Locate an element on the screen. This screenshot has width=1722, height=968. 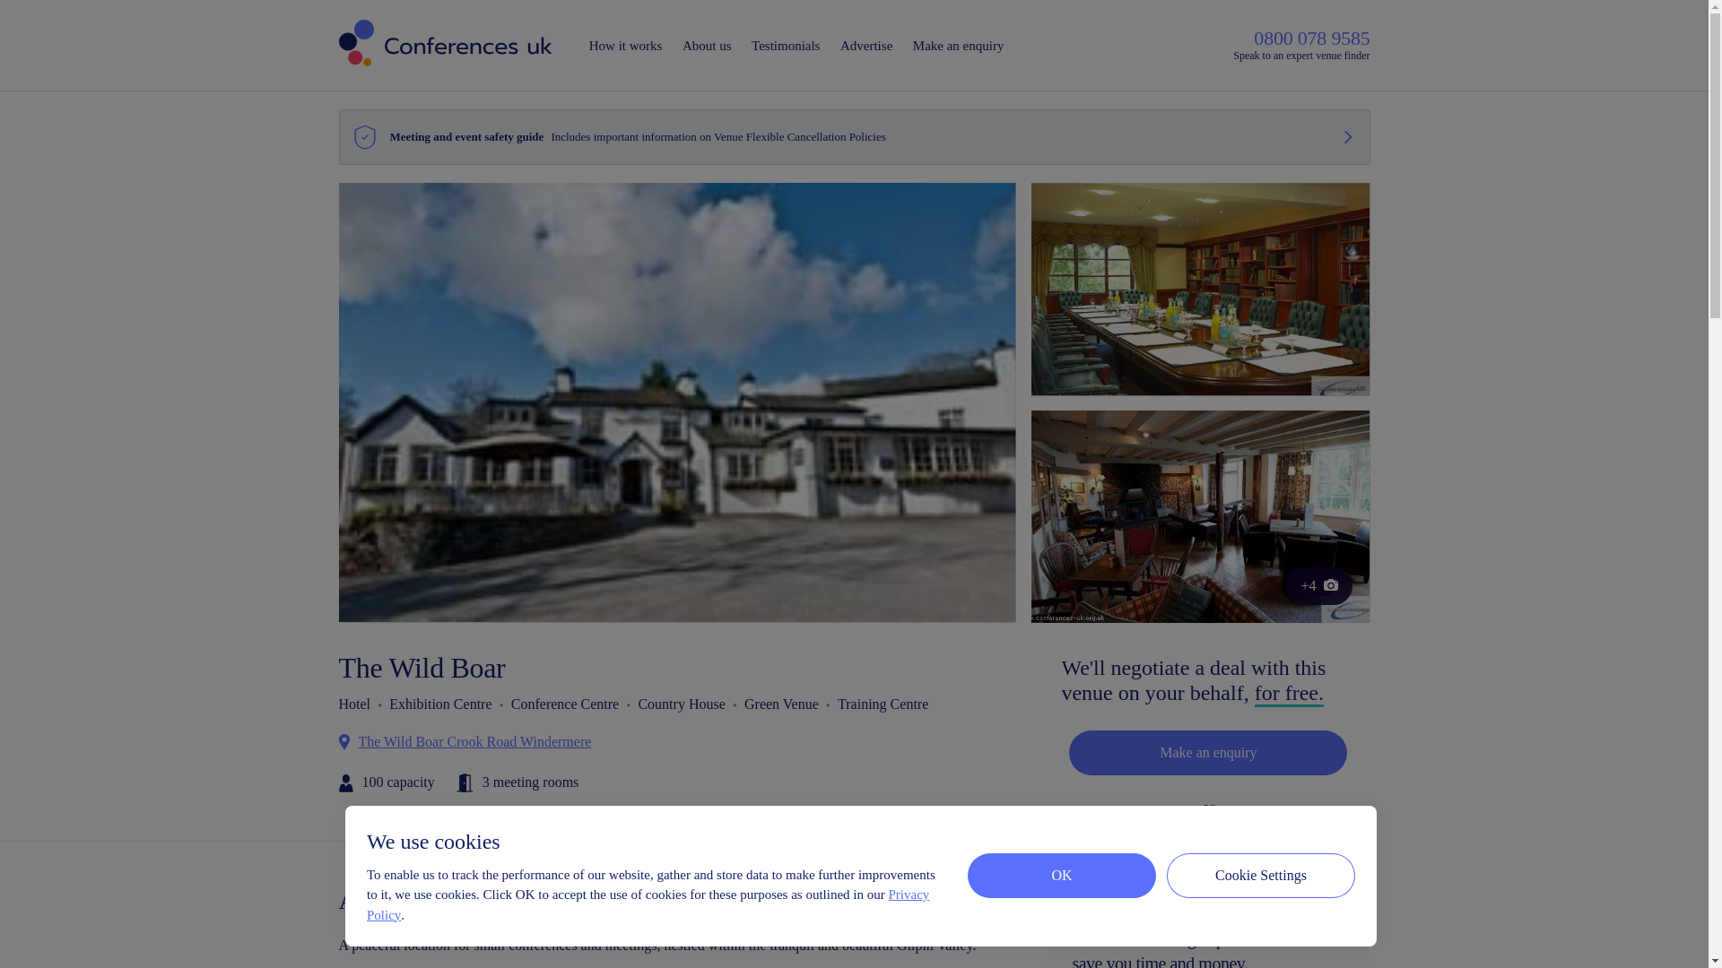
0800 078 9585 is located at coordinates (1242, 844).